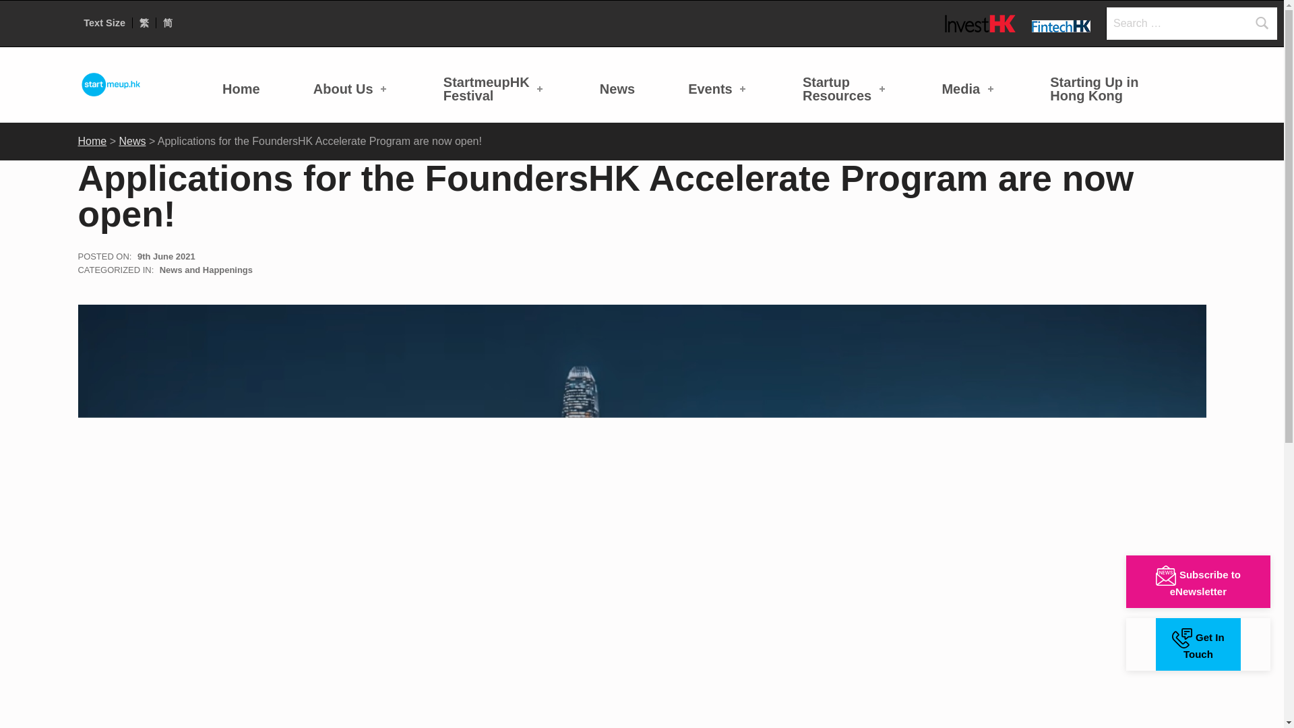  Describe the element at coordinates (152, 71) in the screenshot. I see `Events` at that location.